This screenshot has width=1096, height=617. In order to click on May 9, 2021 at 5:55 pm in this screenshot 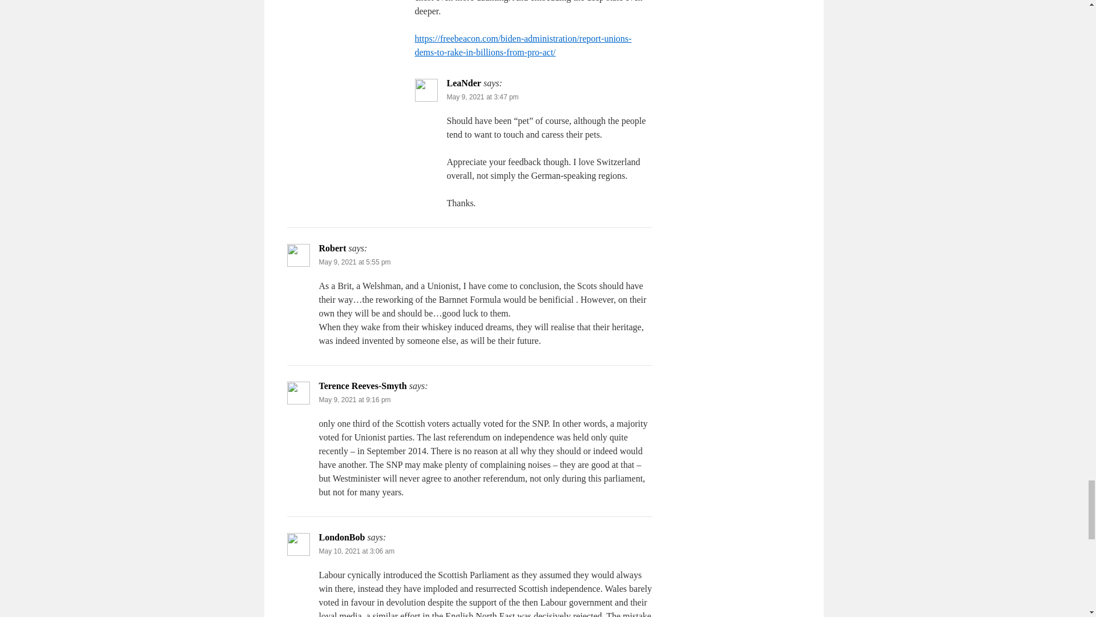, I will do `click(354, 262)`.